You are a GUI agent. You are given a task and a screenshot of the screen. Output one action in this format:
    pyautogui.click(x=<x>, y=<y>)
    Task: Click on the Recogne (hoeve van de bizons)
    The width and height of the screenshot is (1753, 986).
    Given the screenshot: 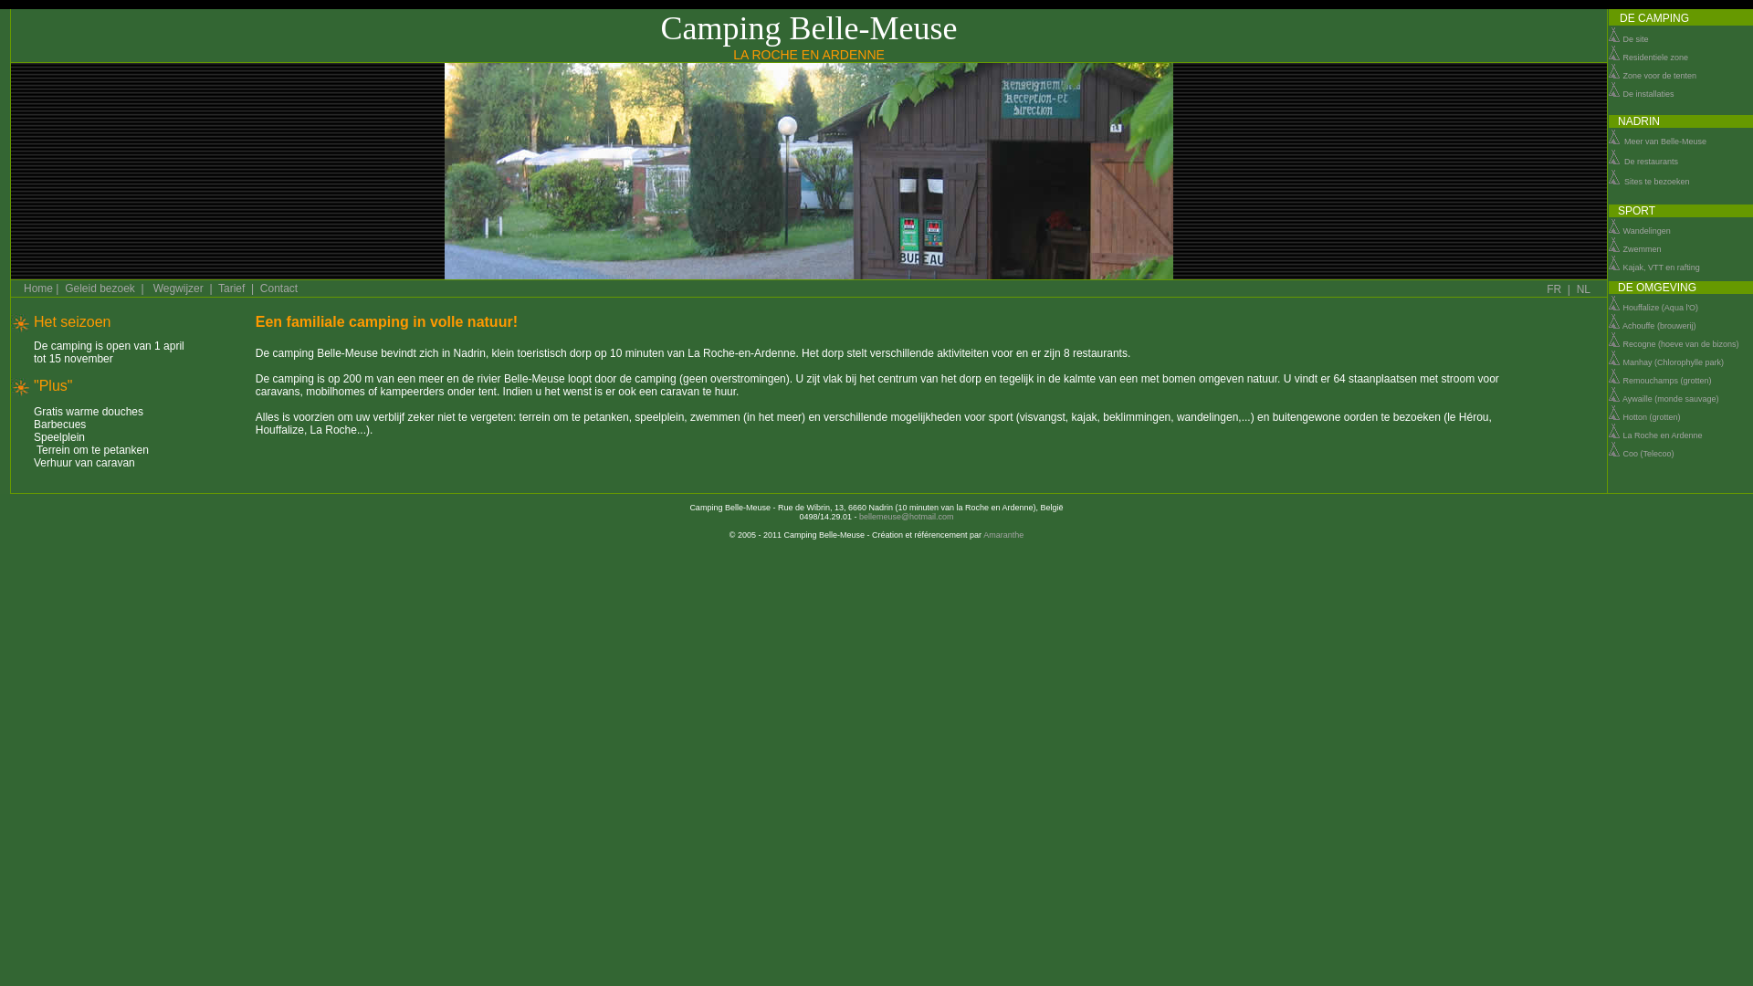 What is the action you would take?
    pyautogui.click(x=1682, y=344)
    